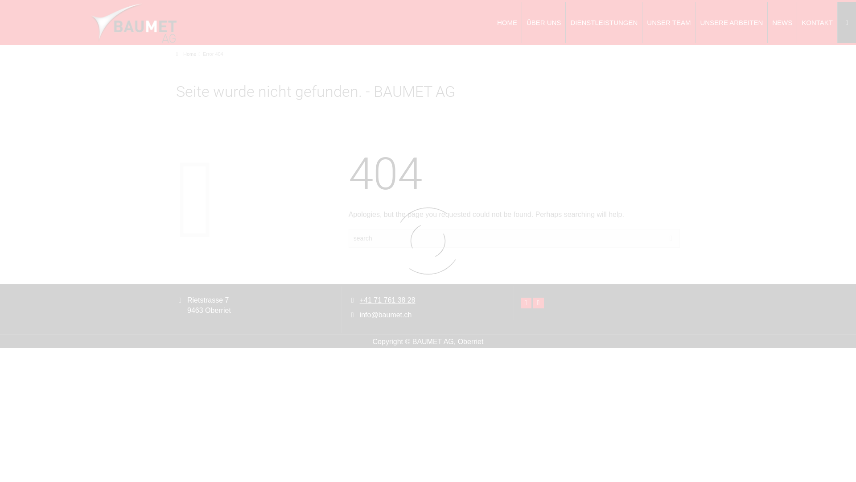 This screenshot has height=482, width=856. I want to click on UNSERE ARBEITEN, so click(732, 22).